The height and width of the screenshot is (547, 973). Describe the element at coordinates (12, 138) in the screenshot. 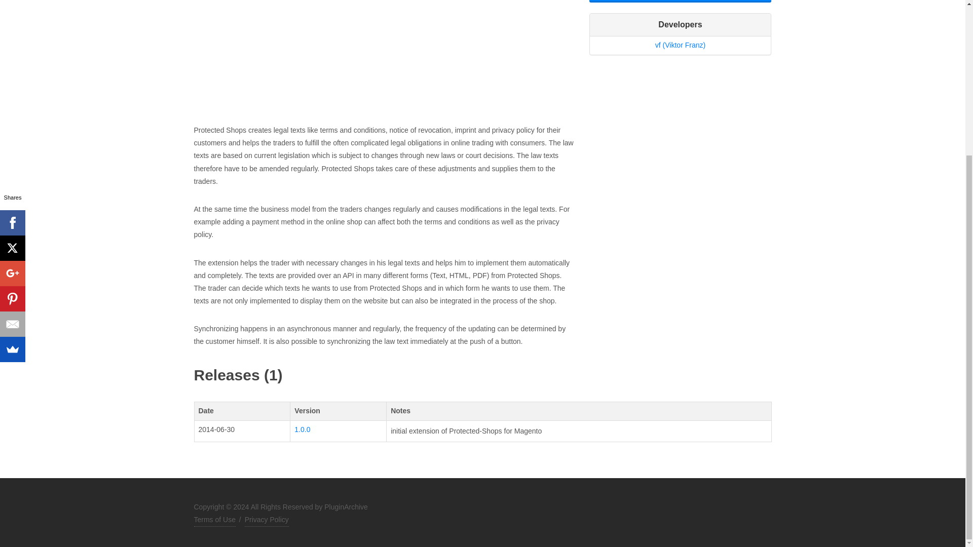

I see `SumoMe` at that location.